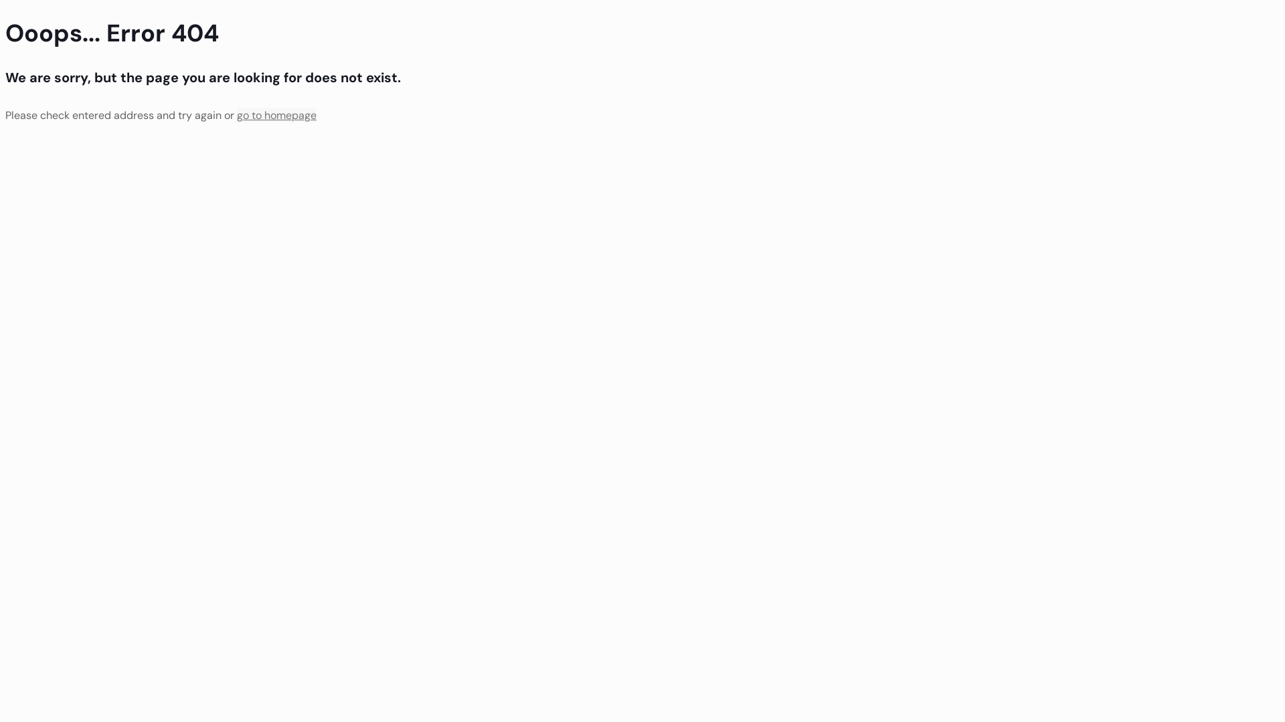 The image size is (1285, 722). What do you see at coordinates (277, 115) in the screenshot?
I see `go to homepage` at bounding box center [277, 115].